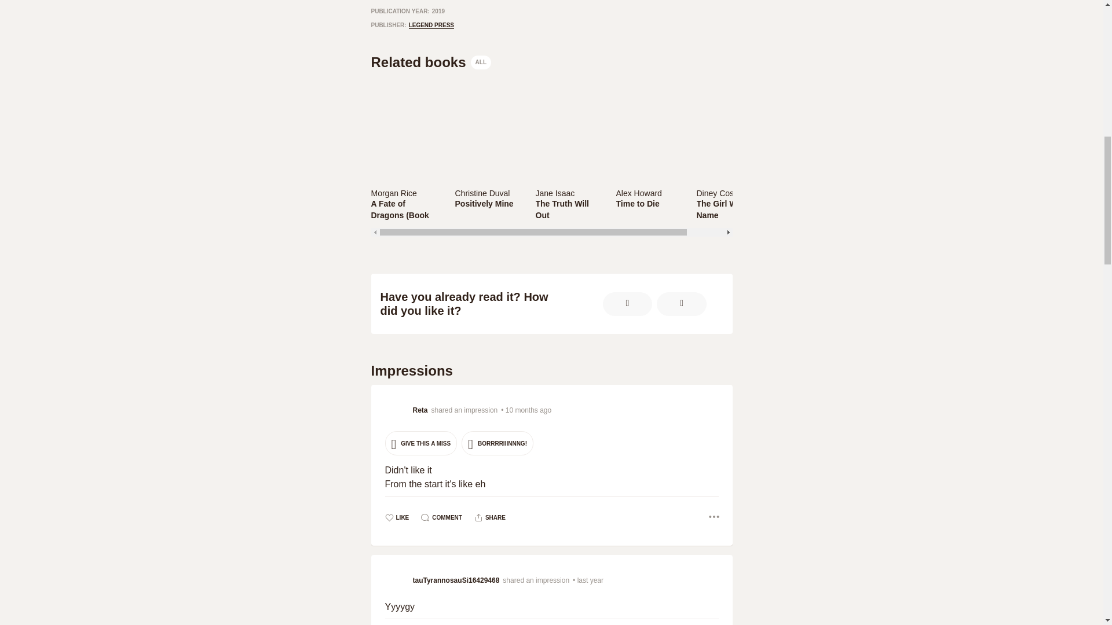 Image resolution: width=1112 pixels, height=625 pixels. I want to click on The Truth Will Out, so click(568, 209).